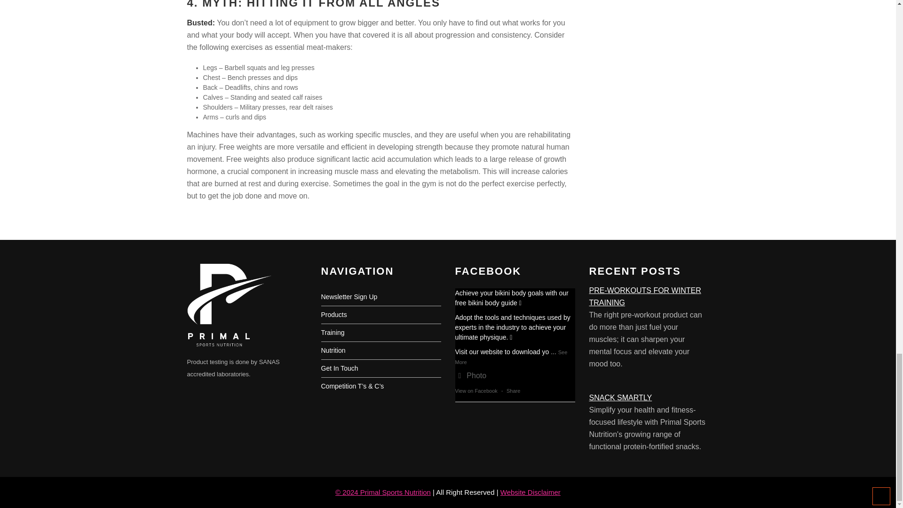 This screenshot has height=508, width=903. I want to click on Products, so click(333, 314).